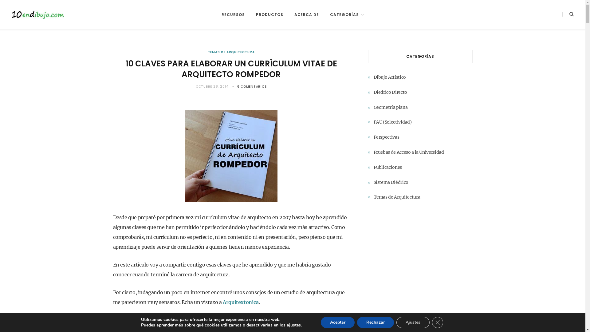  Describe the element at coordinates (213, 87) in the screenshot. I see `OCTUBRE 28, 2014` at that location.